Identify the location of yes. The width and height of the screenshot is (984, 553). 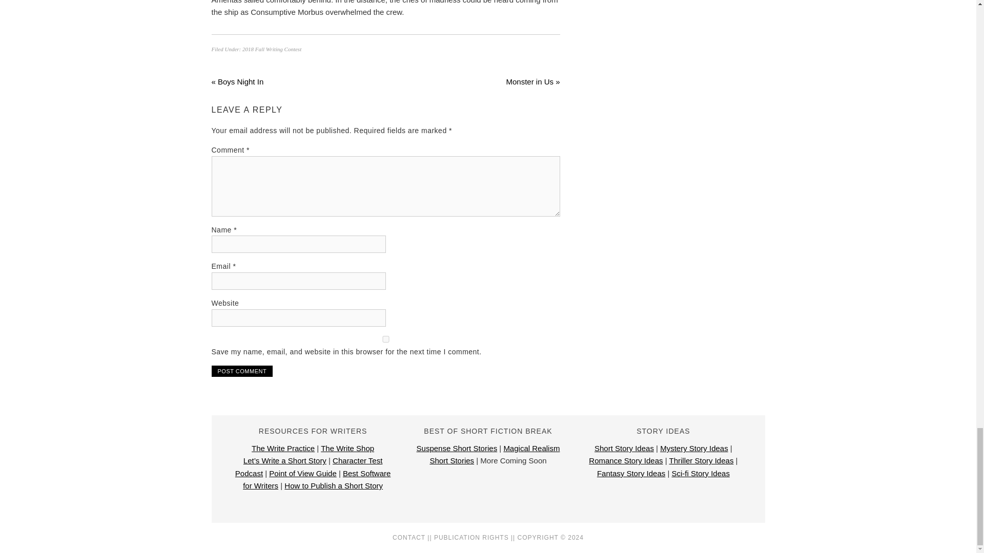
(385, 339).